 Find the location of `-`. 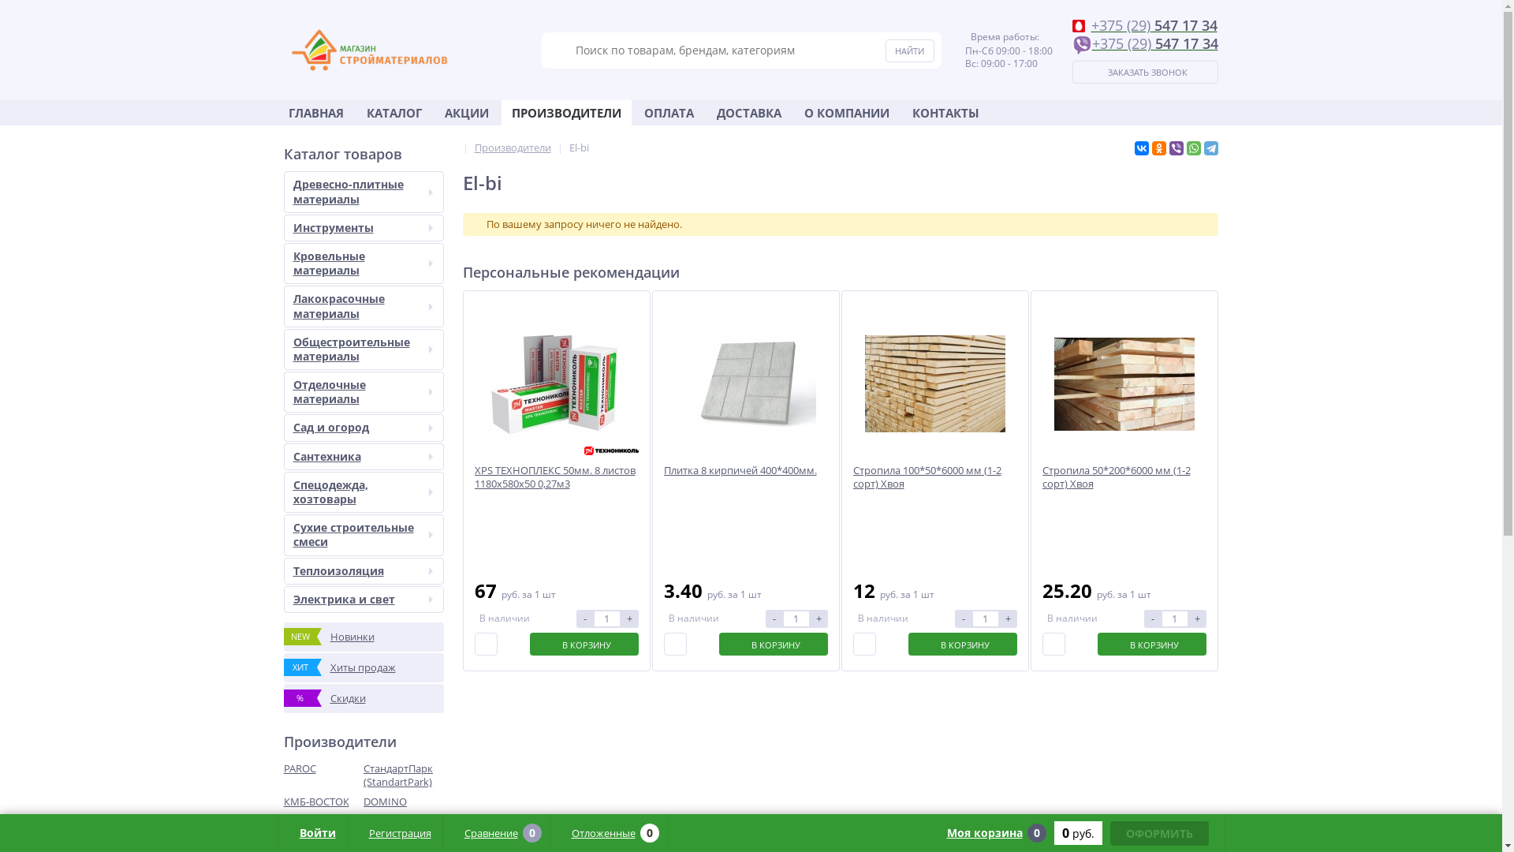

- is located at coordinates (1152, 618).